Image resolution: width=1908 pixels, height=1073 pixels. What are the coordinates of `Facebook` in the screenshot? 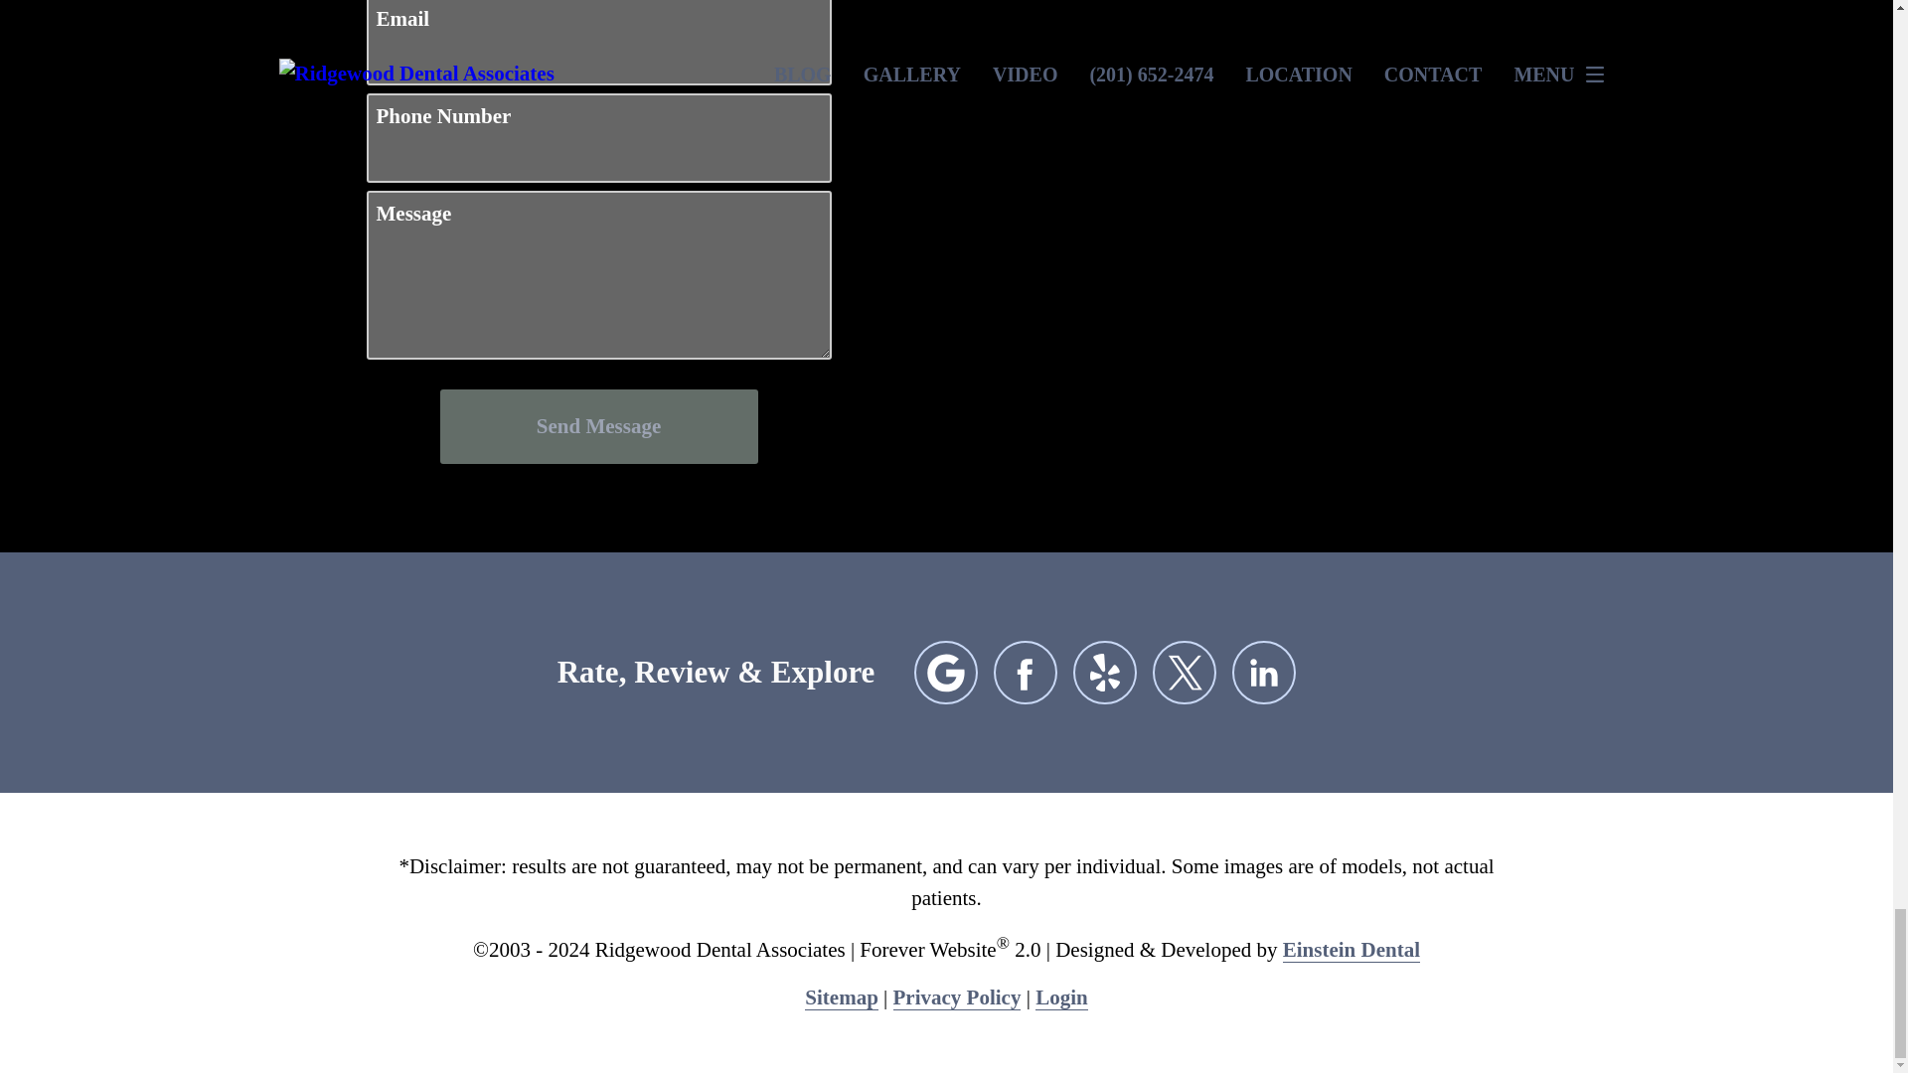 It's located at (1026, 672).